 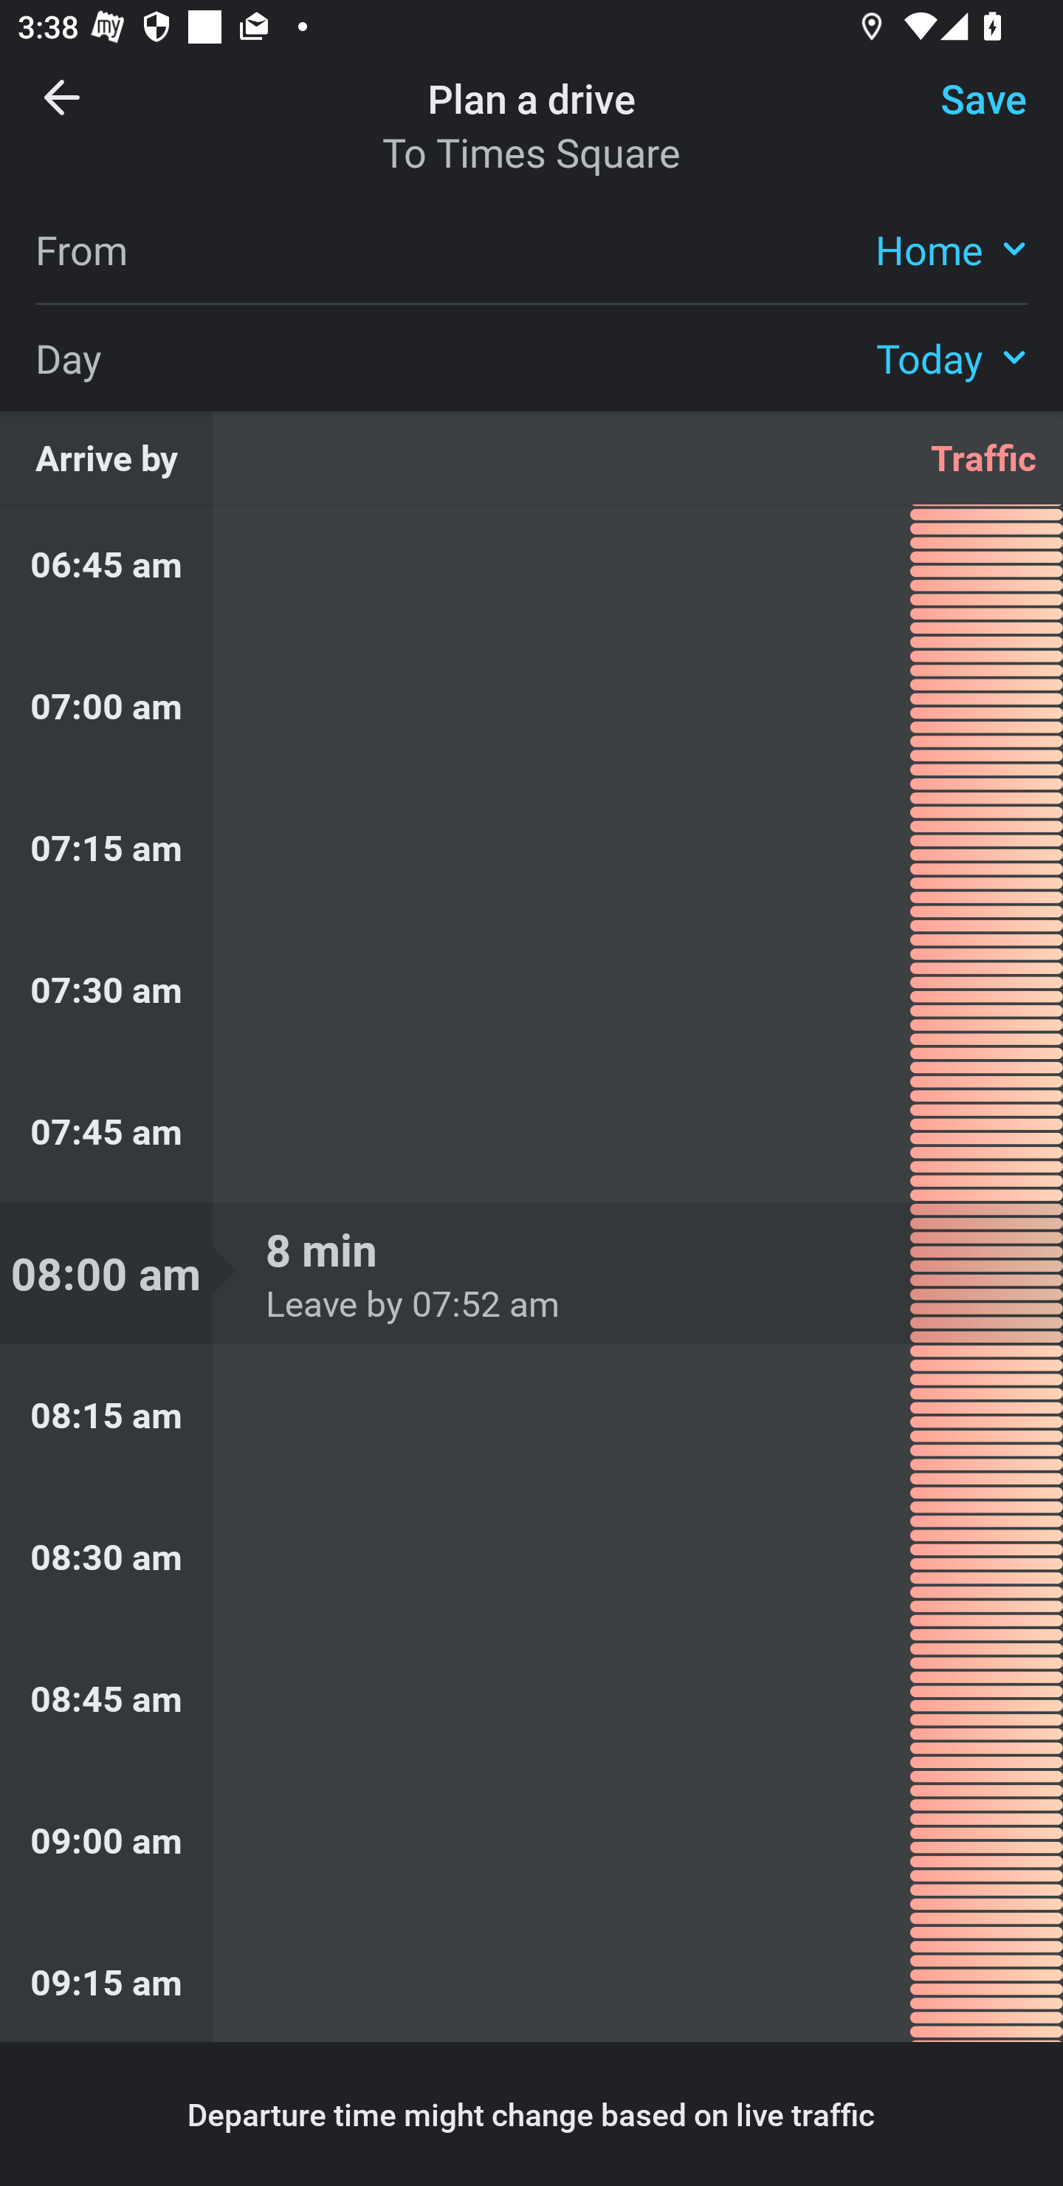 I want to click on Settings, so click(x=963, y=114).